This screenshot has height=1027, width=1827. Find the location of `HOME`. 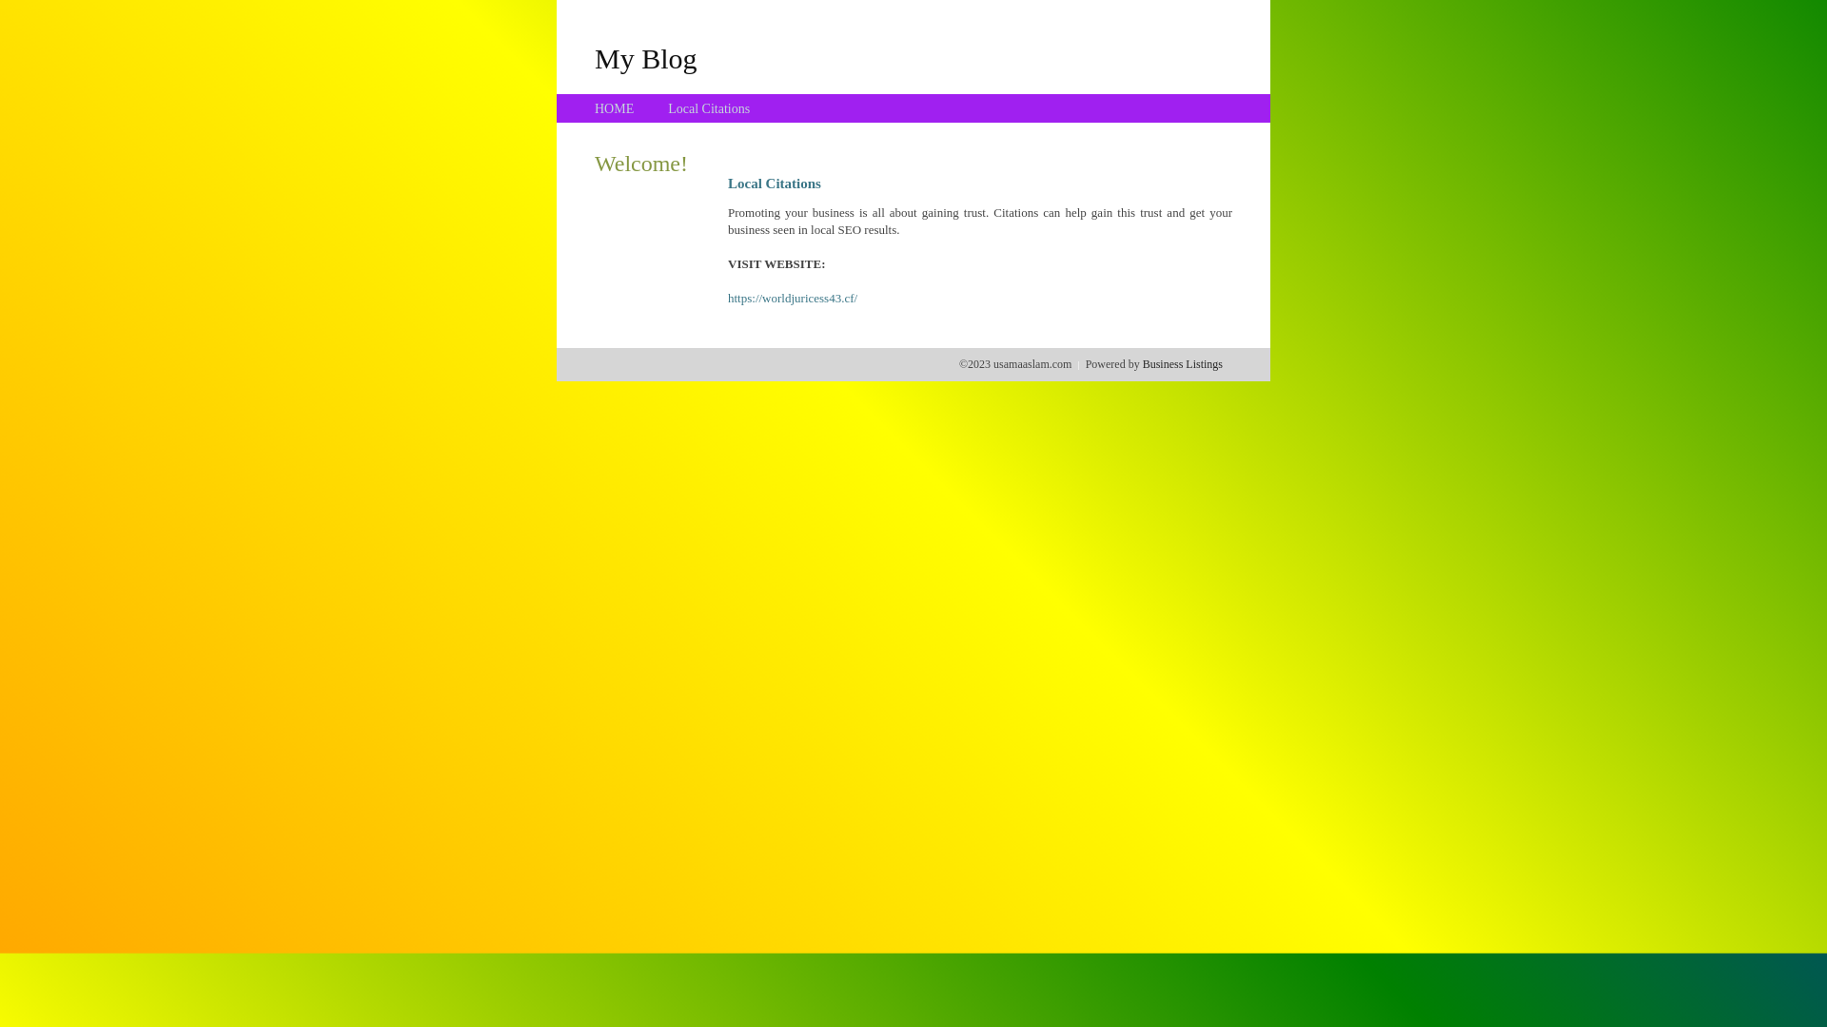

HOME is located at coordinates (615, 108).